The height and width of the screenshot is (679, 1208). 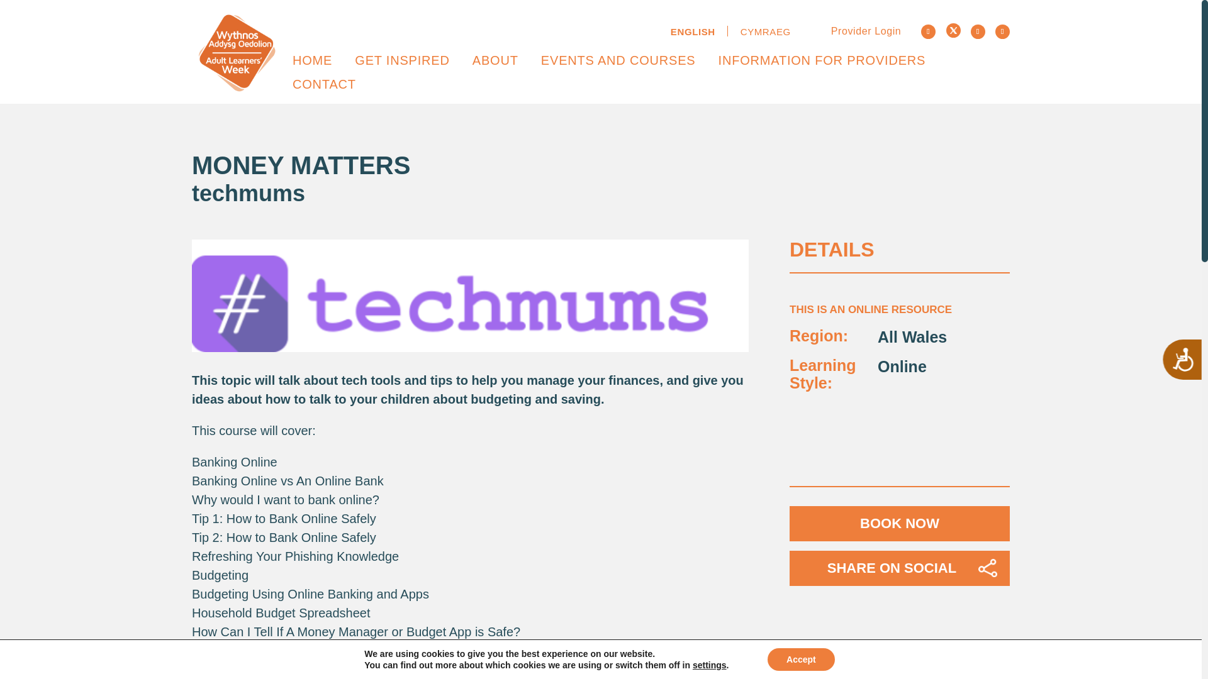 I want to click on Provider Login, so click(x=856, y=30).